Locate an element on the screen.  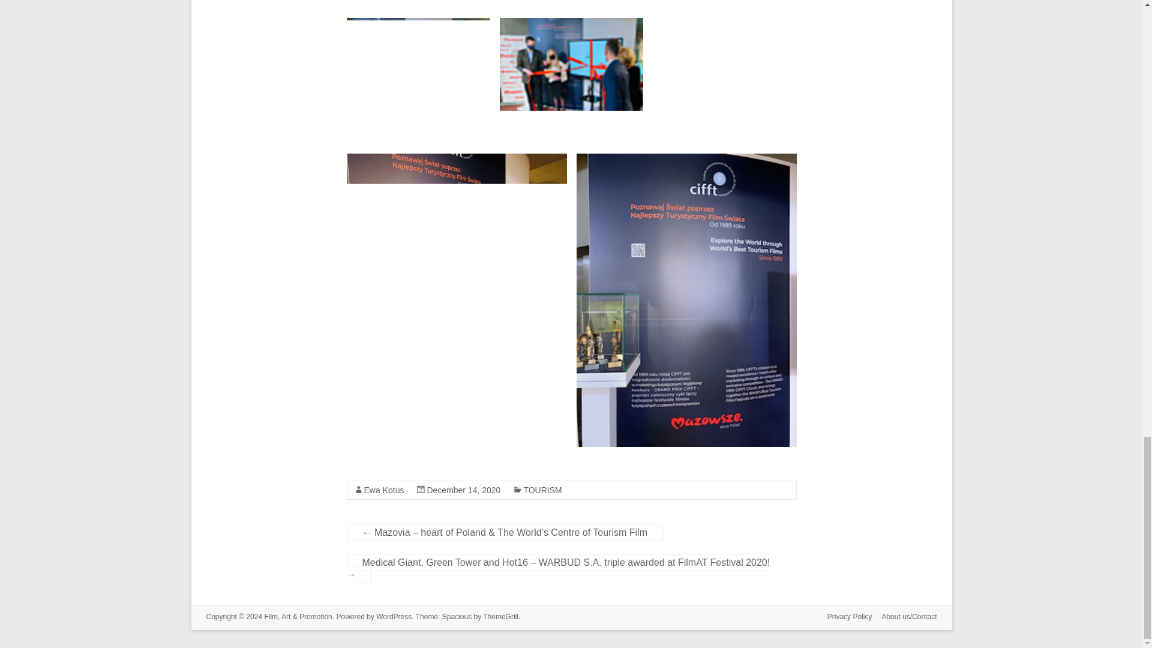
Privacy Policy is located at coordinates (845, 618).